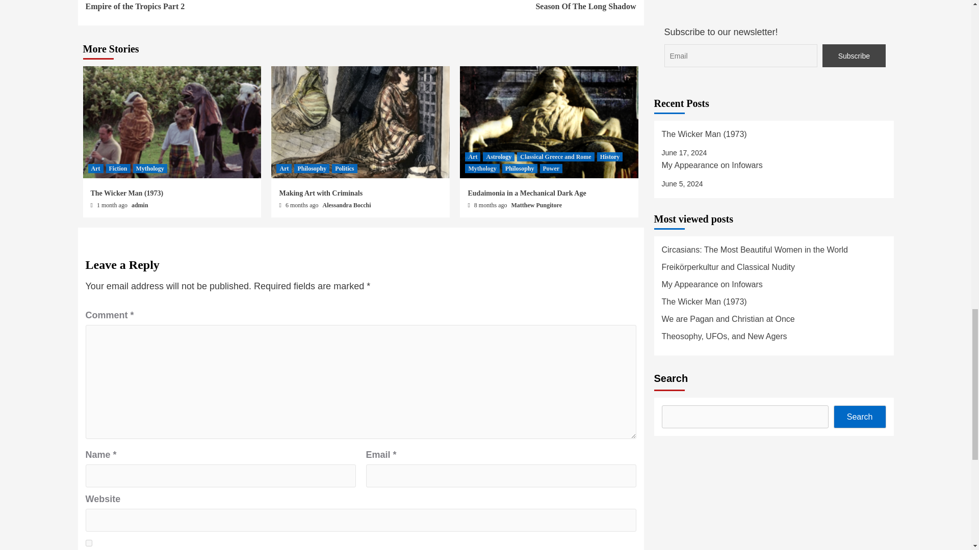 Image resolution: width=979 pixels, height=550 pixels. I want to click on Mythology, so click(223, 6).